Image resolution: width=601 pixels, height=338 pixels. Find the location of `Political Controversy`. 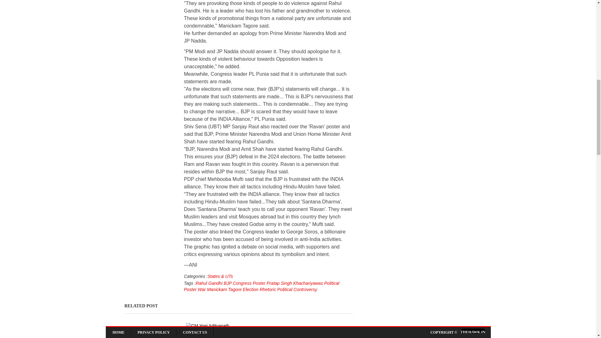

Political Controversy is located at coordinates (296, 289).